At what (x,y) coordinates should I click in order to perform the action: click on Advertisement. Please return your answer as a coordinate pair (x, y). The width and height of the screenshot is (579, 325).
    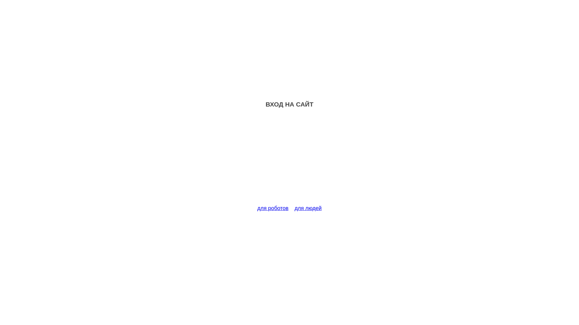
    Looking at the image, I should click on (289, 160).